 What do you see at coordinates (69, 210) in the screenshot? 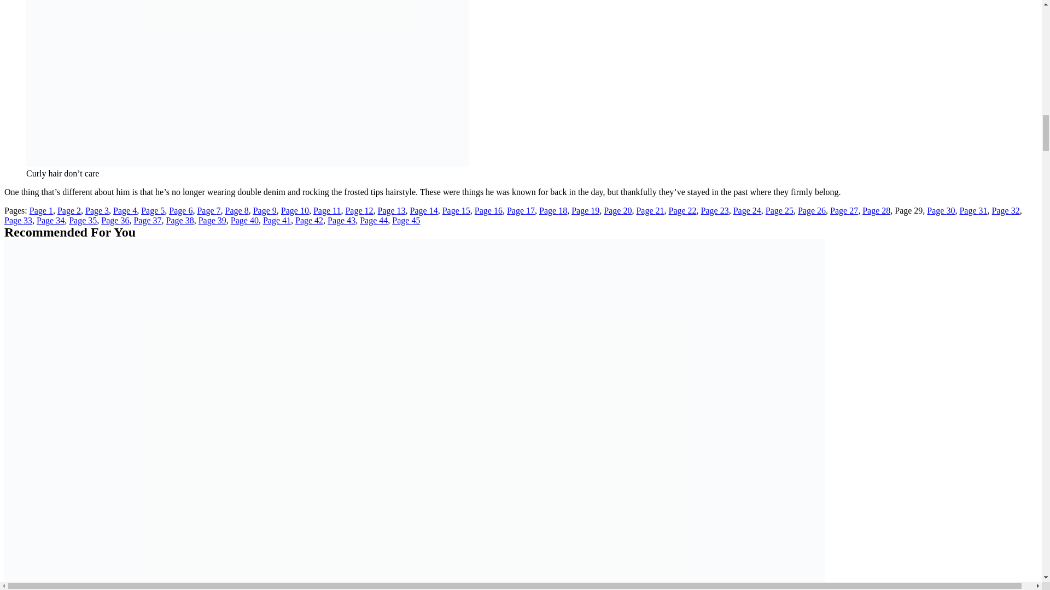
I see `Page 2` at bounding box center [69, 210].